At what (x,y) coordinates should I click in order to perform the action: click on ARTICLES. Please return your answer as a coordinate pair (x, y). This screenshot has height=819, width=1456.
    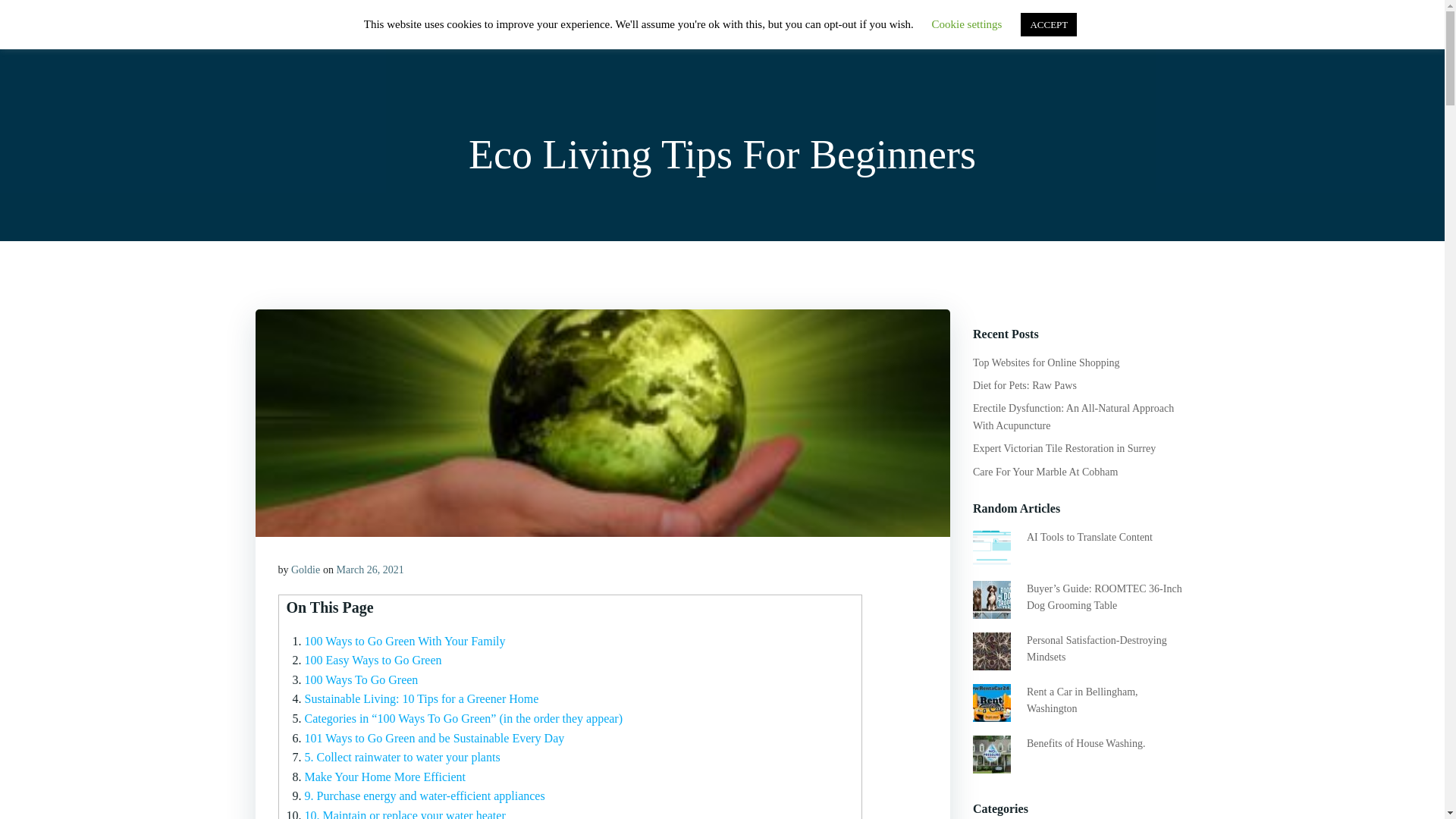
    Looking at the image, I should click on (1013, 33).